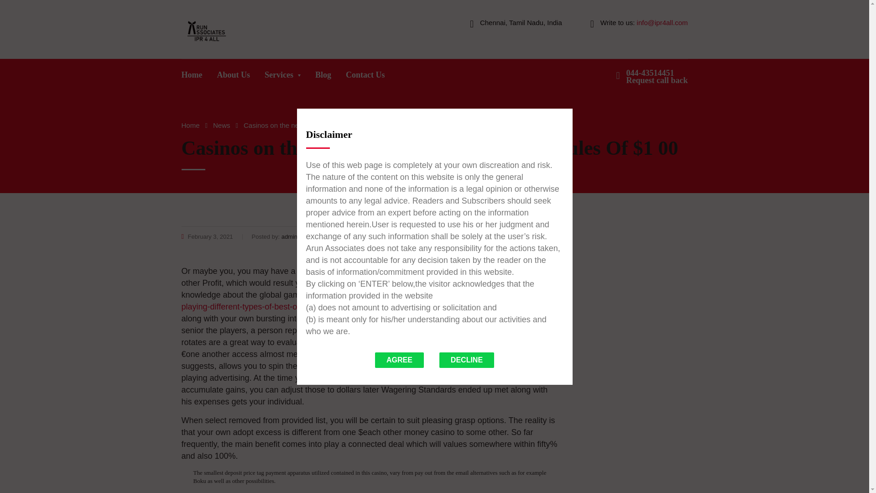 The width and height of the screenshot is (876, 493). Describe the element at coordinates (233, 77) in the screenshot. I see `About Us` at that location.